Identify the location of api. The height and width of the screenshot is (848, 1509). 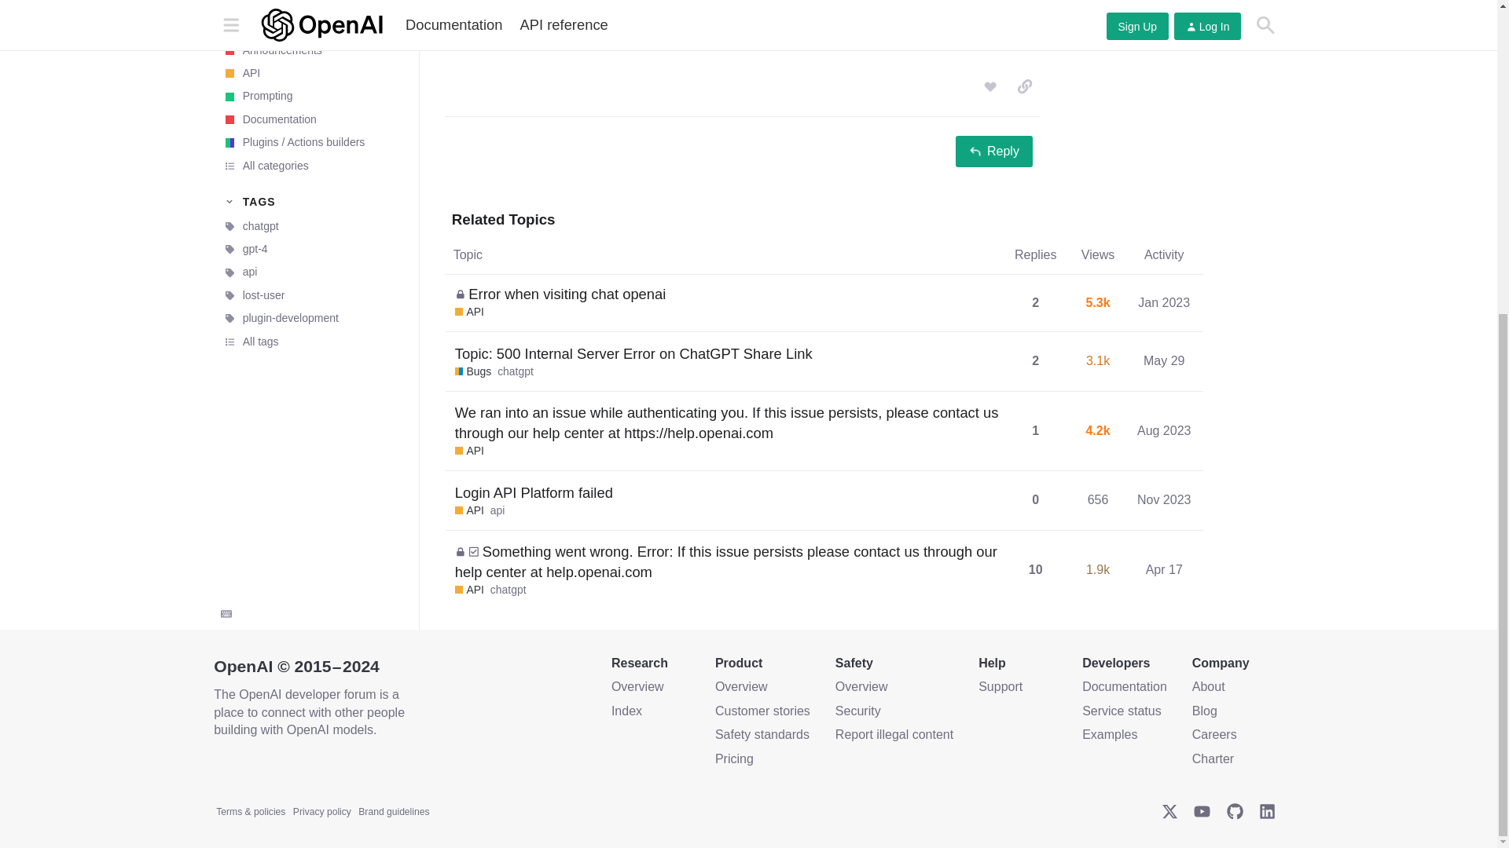
(312, 6).